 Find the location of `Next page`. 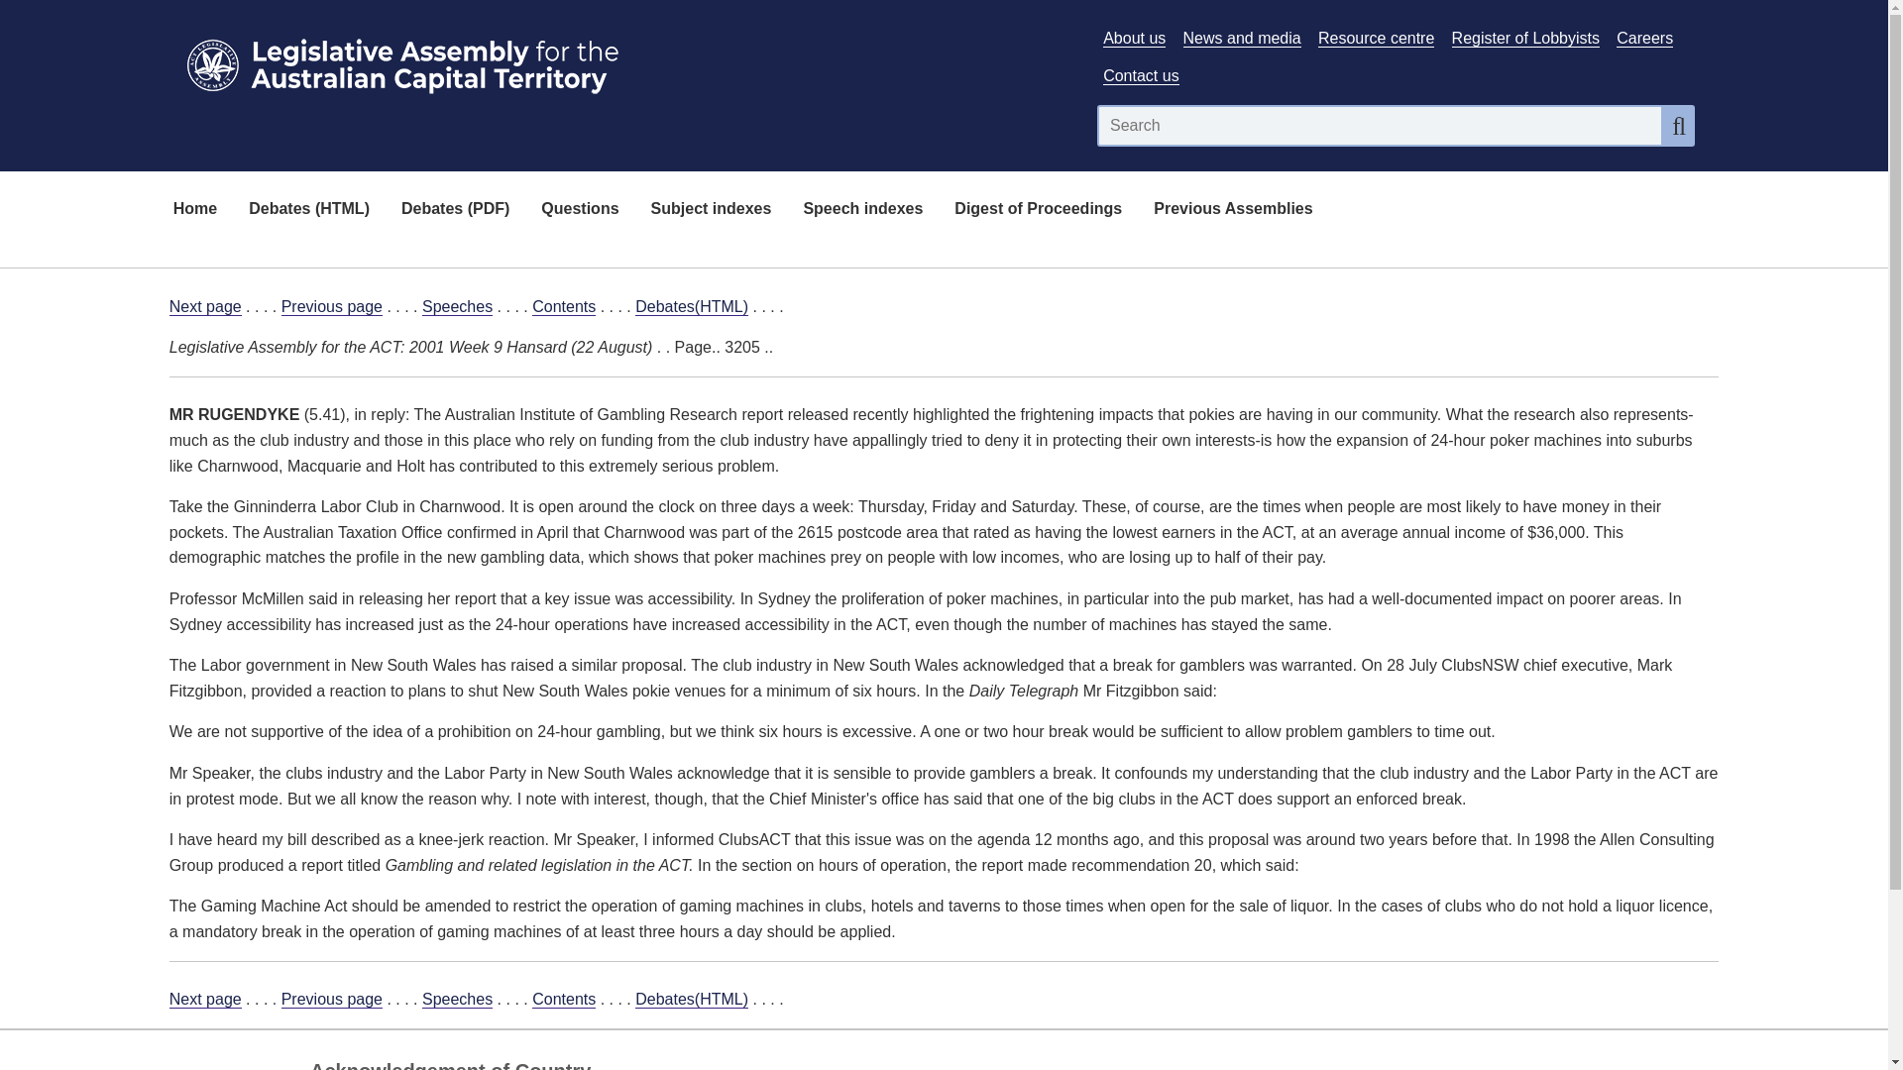

Next page is located at coordinates (204, 1000).